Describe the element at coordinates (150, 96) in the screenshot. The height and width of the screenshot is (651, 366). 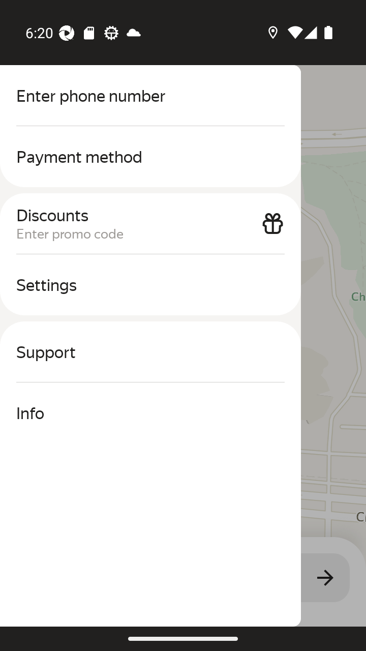
I see `Enter phone number` at that location.